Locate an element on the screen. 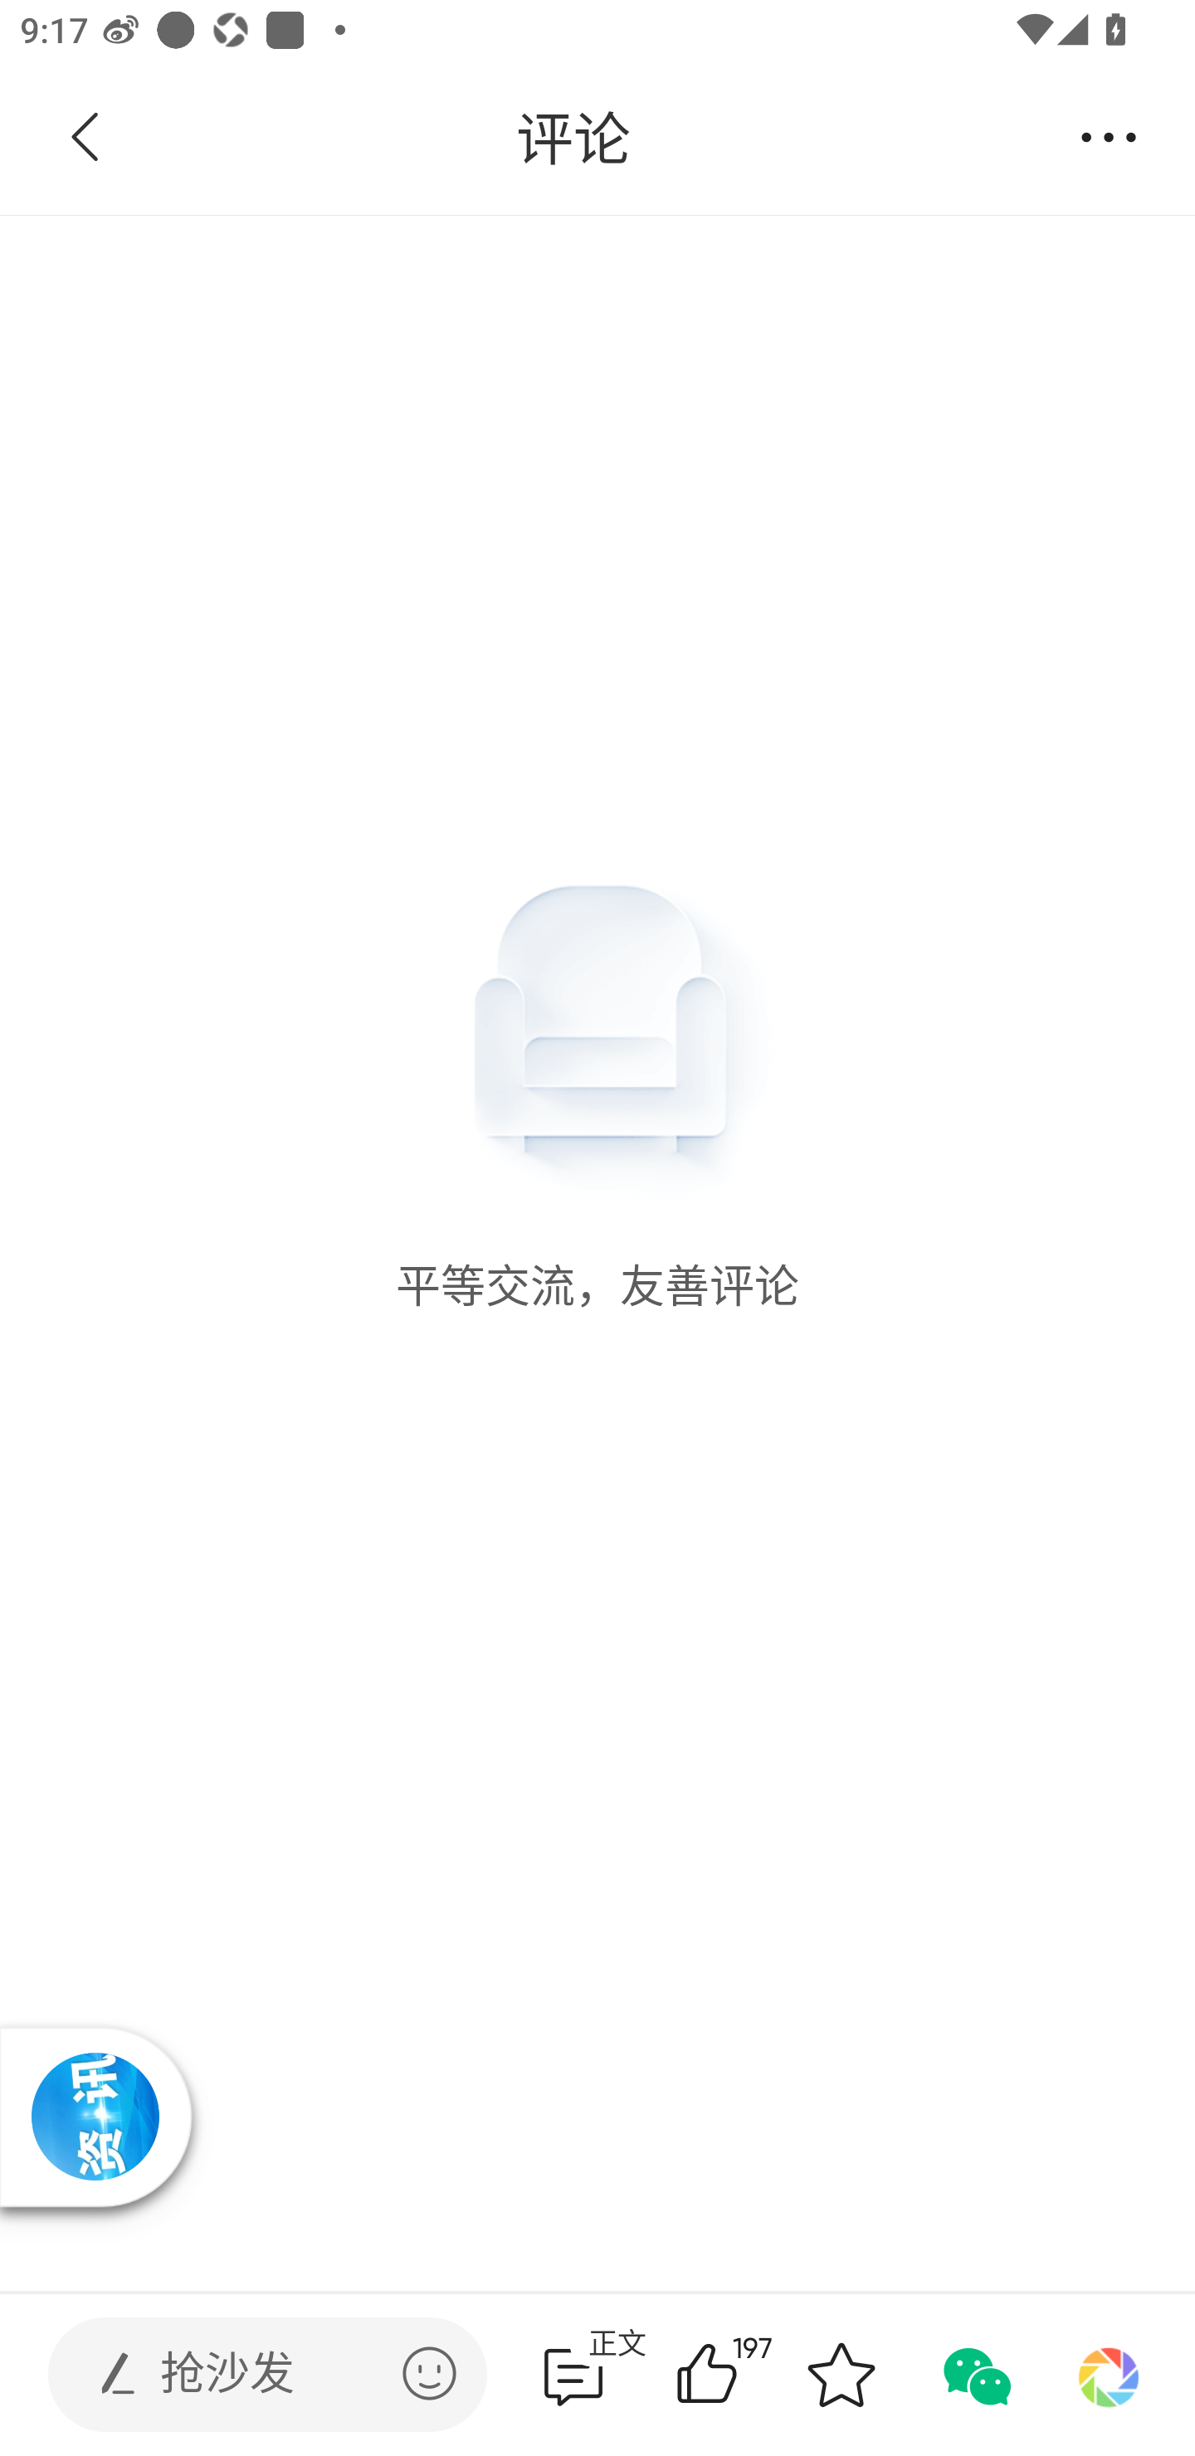  播放器 is located at coordinates (95, 2117).